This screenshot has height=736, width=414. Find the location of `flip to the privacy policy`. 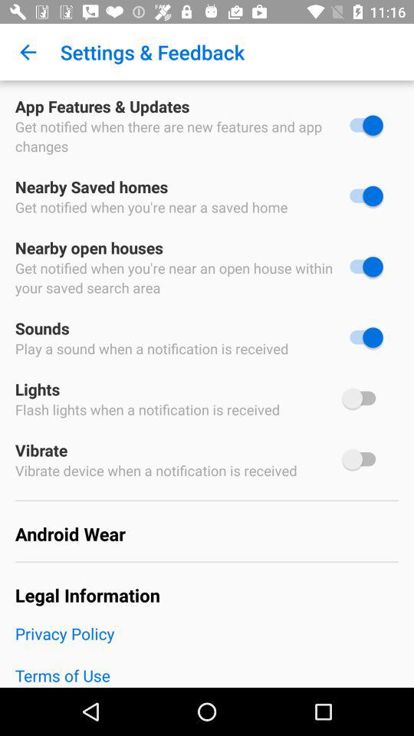

flip to the privacy policy is located at coordinates (207, 643).